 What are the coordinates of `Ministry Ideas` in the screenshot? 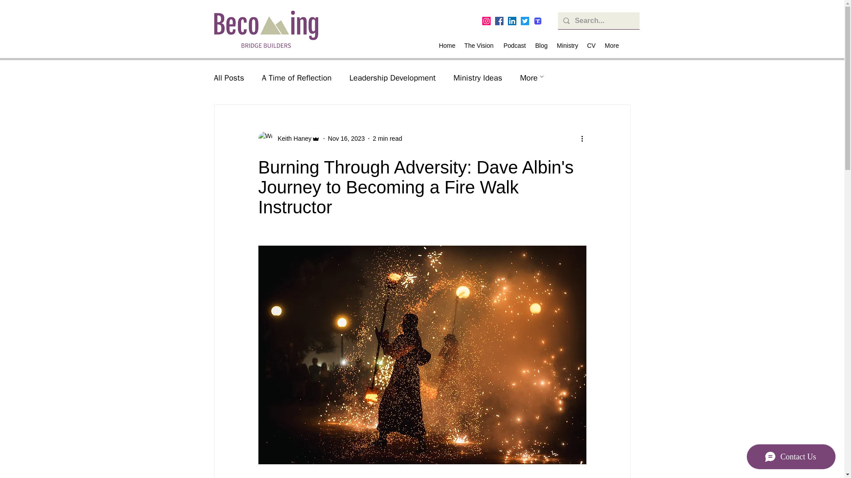 It's located at (478, 78).